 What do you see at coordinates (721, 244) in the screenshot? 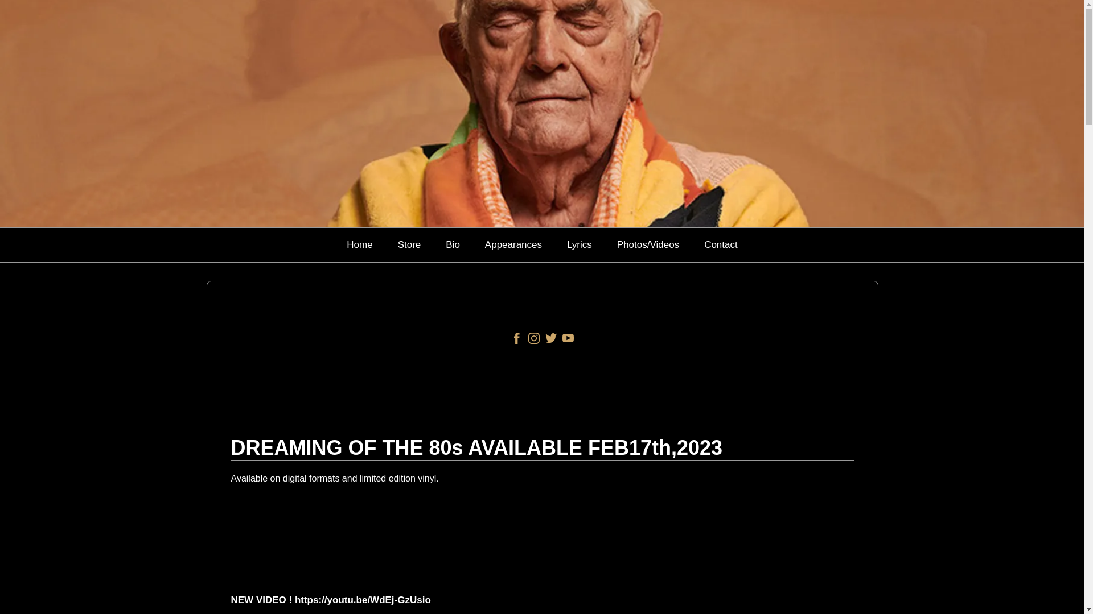
I see `Contact` at bounding box center [721, 244].